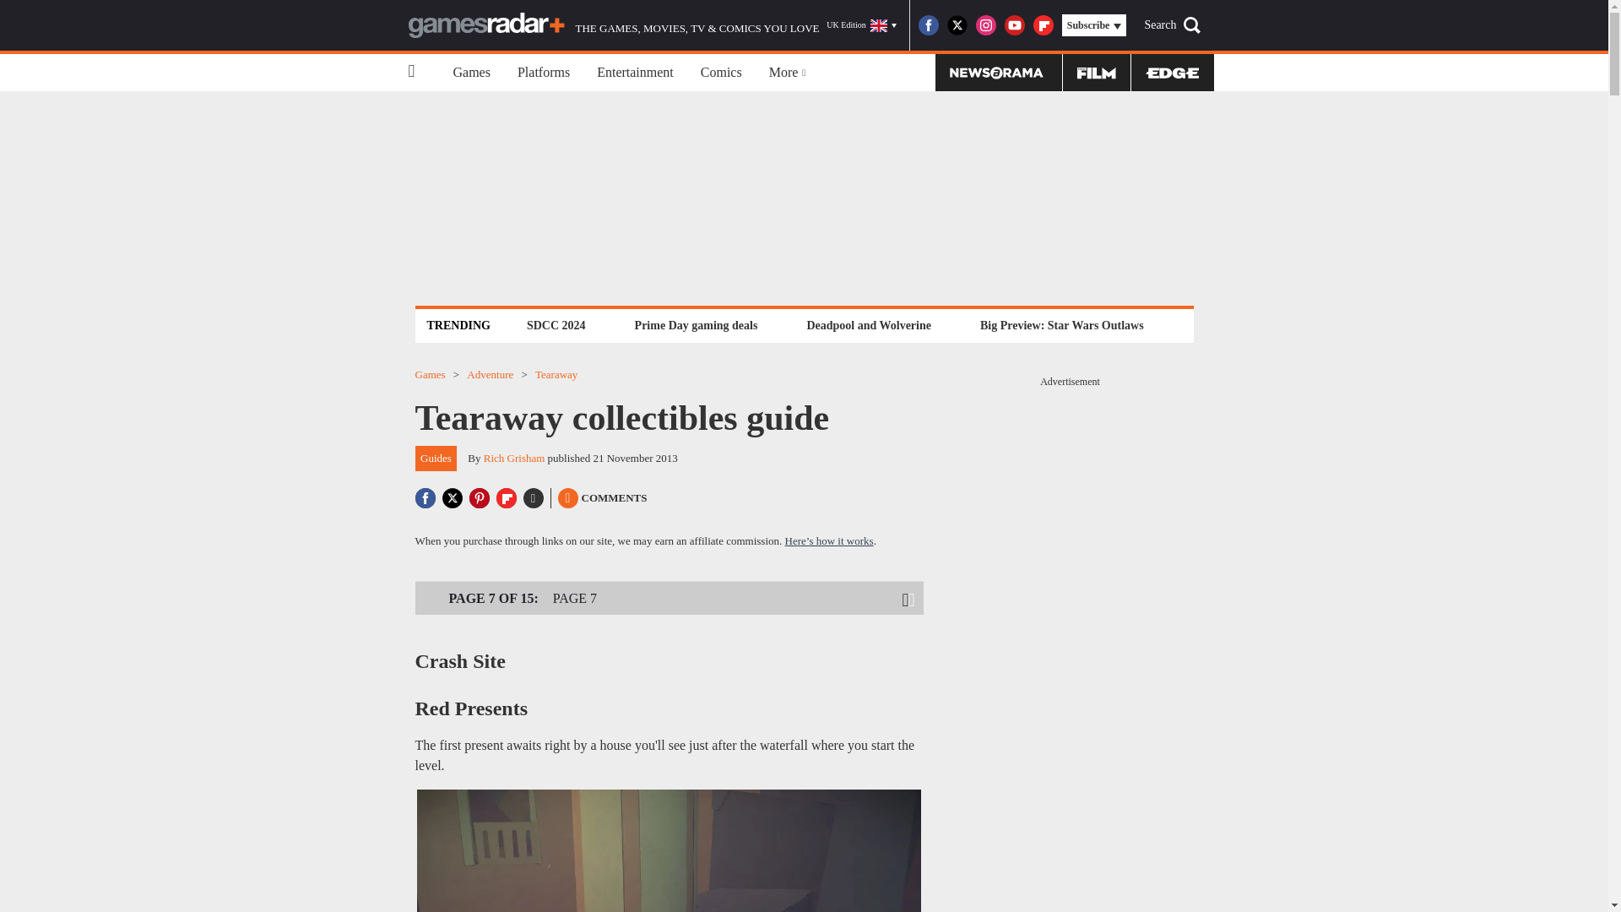 This screenshot has width=1621, height=912. What do you see at coordinates (635, 73) in the screenshot?
I see `Entertainment` at bounding box center [635, 73].